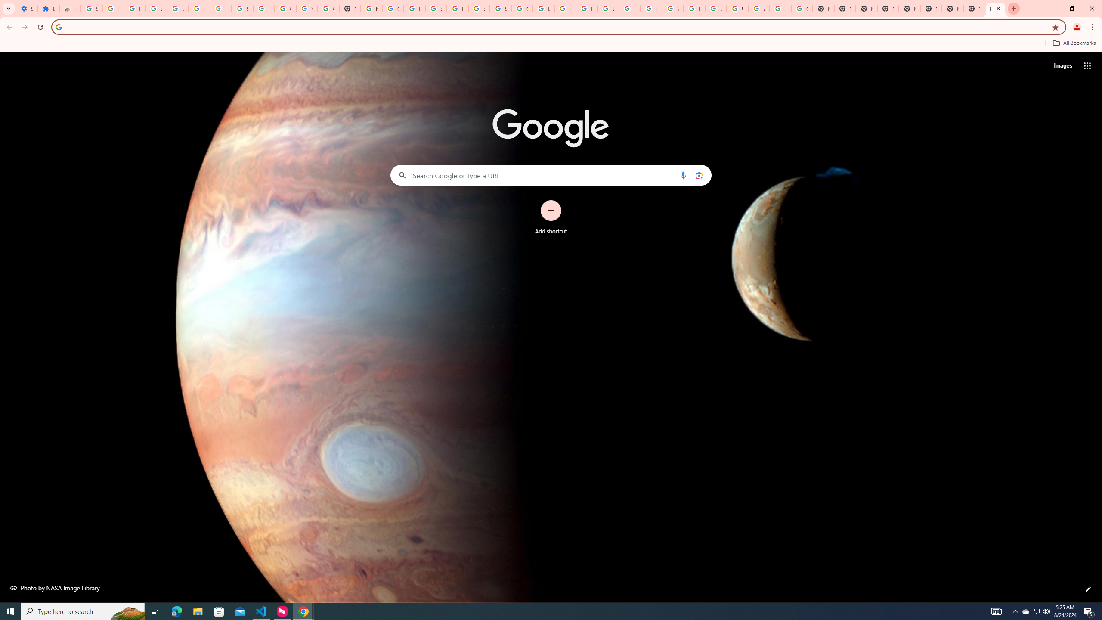  What do you see at coordinates (59, 27) in the screenshot?
I see `Search icon` at bounding box center [59, 27].